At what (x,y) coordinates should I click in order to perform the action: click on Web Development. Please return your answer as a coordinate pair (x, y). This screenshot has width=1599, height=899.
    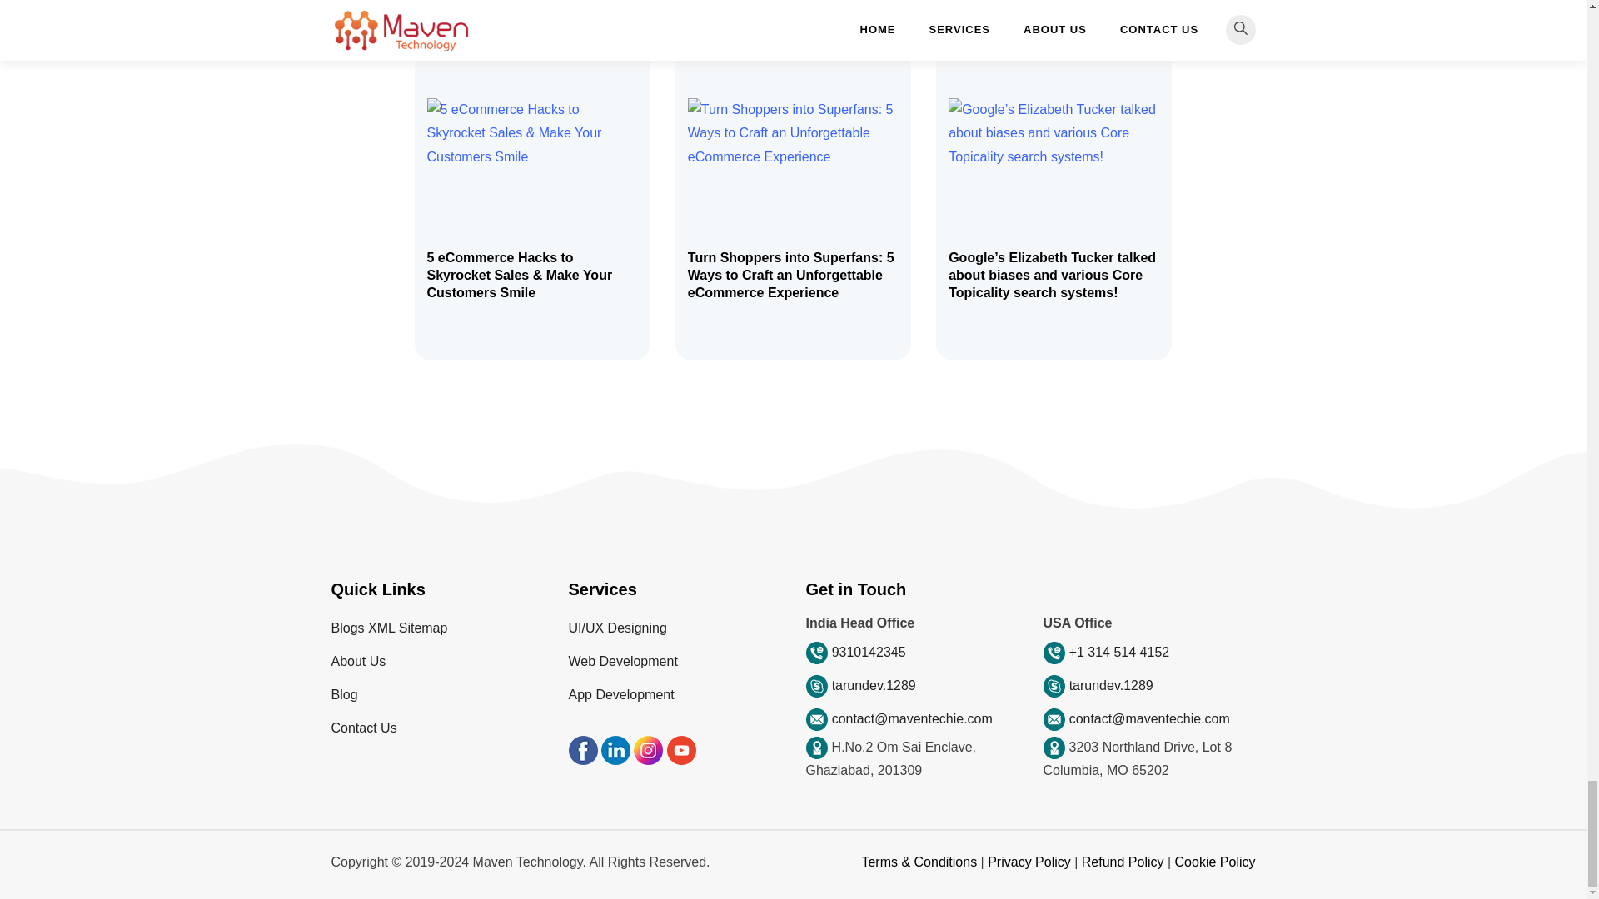
    Looking at the image, I should click on (621, 661).